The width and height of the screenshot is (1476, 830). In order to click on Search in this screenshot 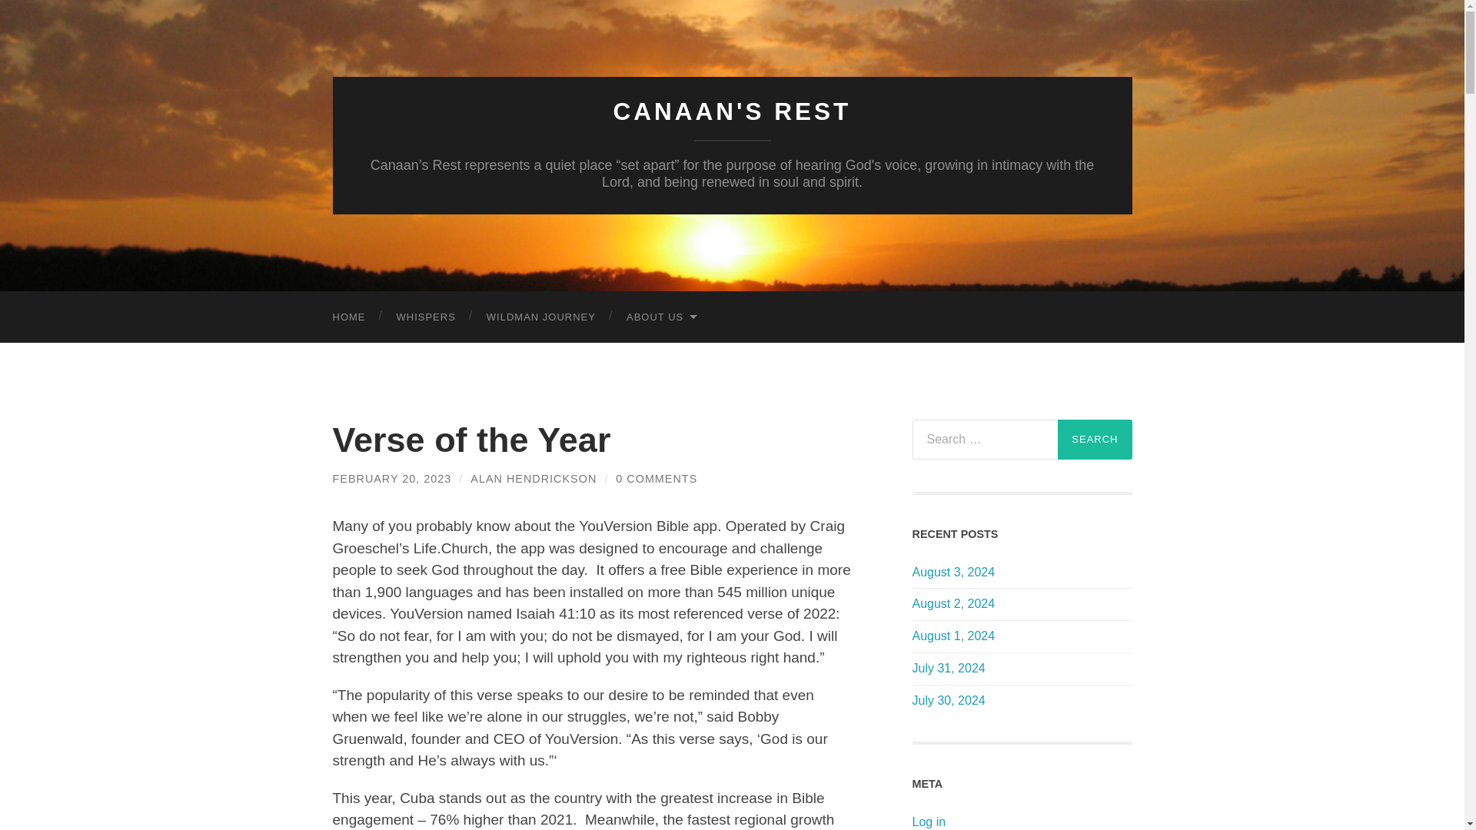, I will do `click(1095, 440)`.